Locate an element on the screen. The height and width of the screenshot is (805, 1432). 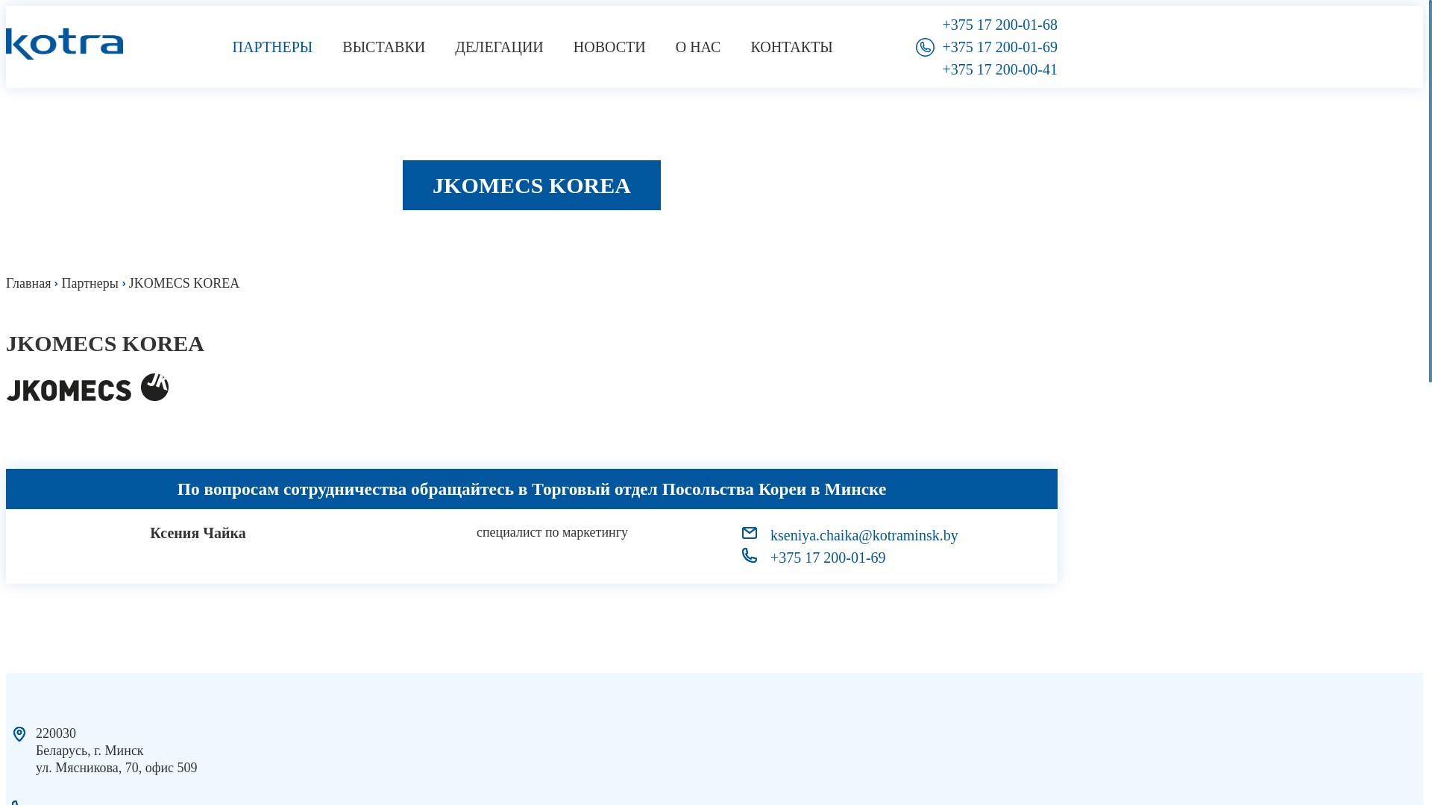
+375 17 200-01-69 is located at coordinates (901, 558).